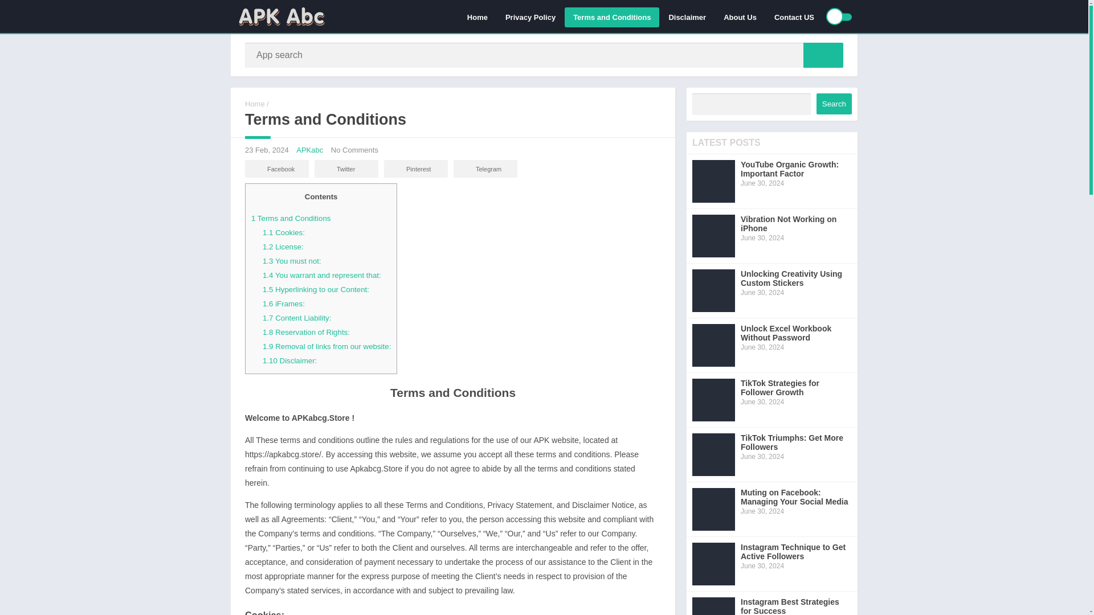  What do you see at coordinates (291, 218) in the screenshot?
I see `1 Terms and Conditions` at bounding box center [291, 218].